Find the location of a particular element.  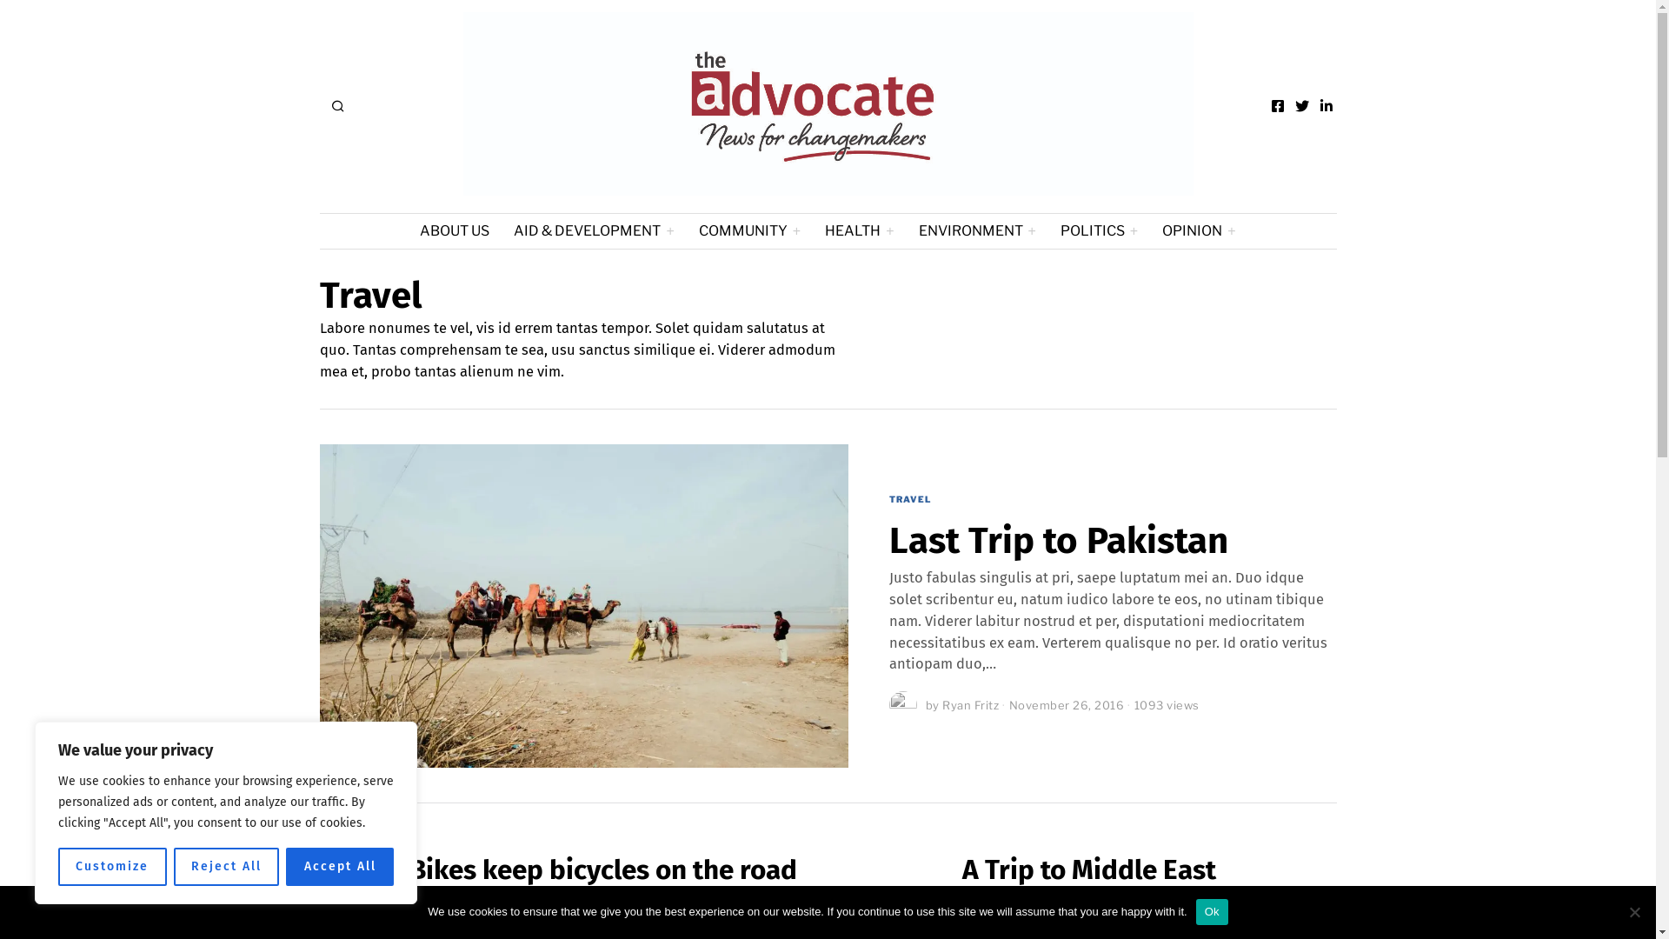

Travel is located at coordinates (1176, 909).